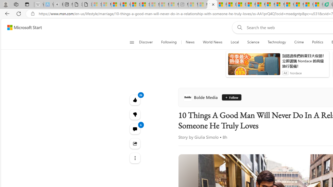 The image size is (333, 187). Describe the element at coordinates (190, 42) in the screenshot. I see `News` at that location.